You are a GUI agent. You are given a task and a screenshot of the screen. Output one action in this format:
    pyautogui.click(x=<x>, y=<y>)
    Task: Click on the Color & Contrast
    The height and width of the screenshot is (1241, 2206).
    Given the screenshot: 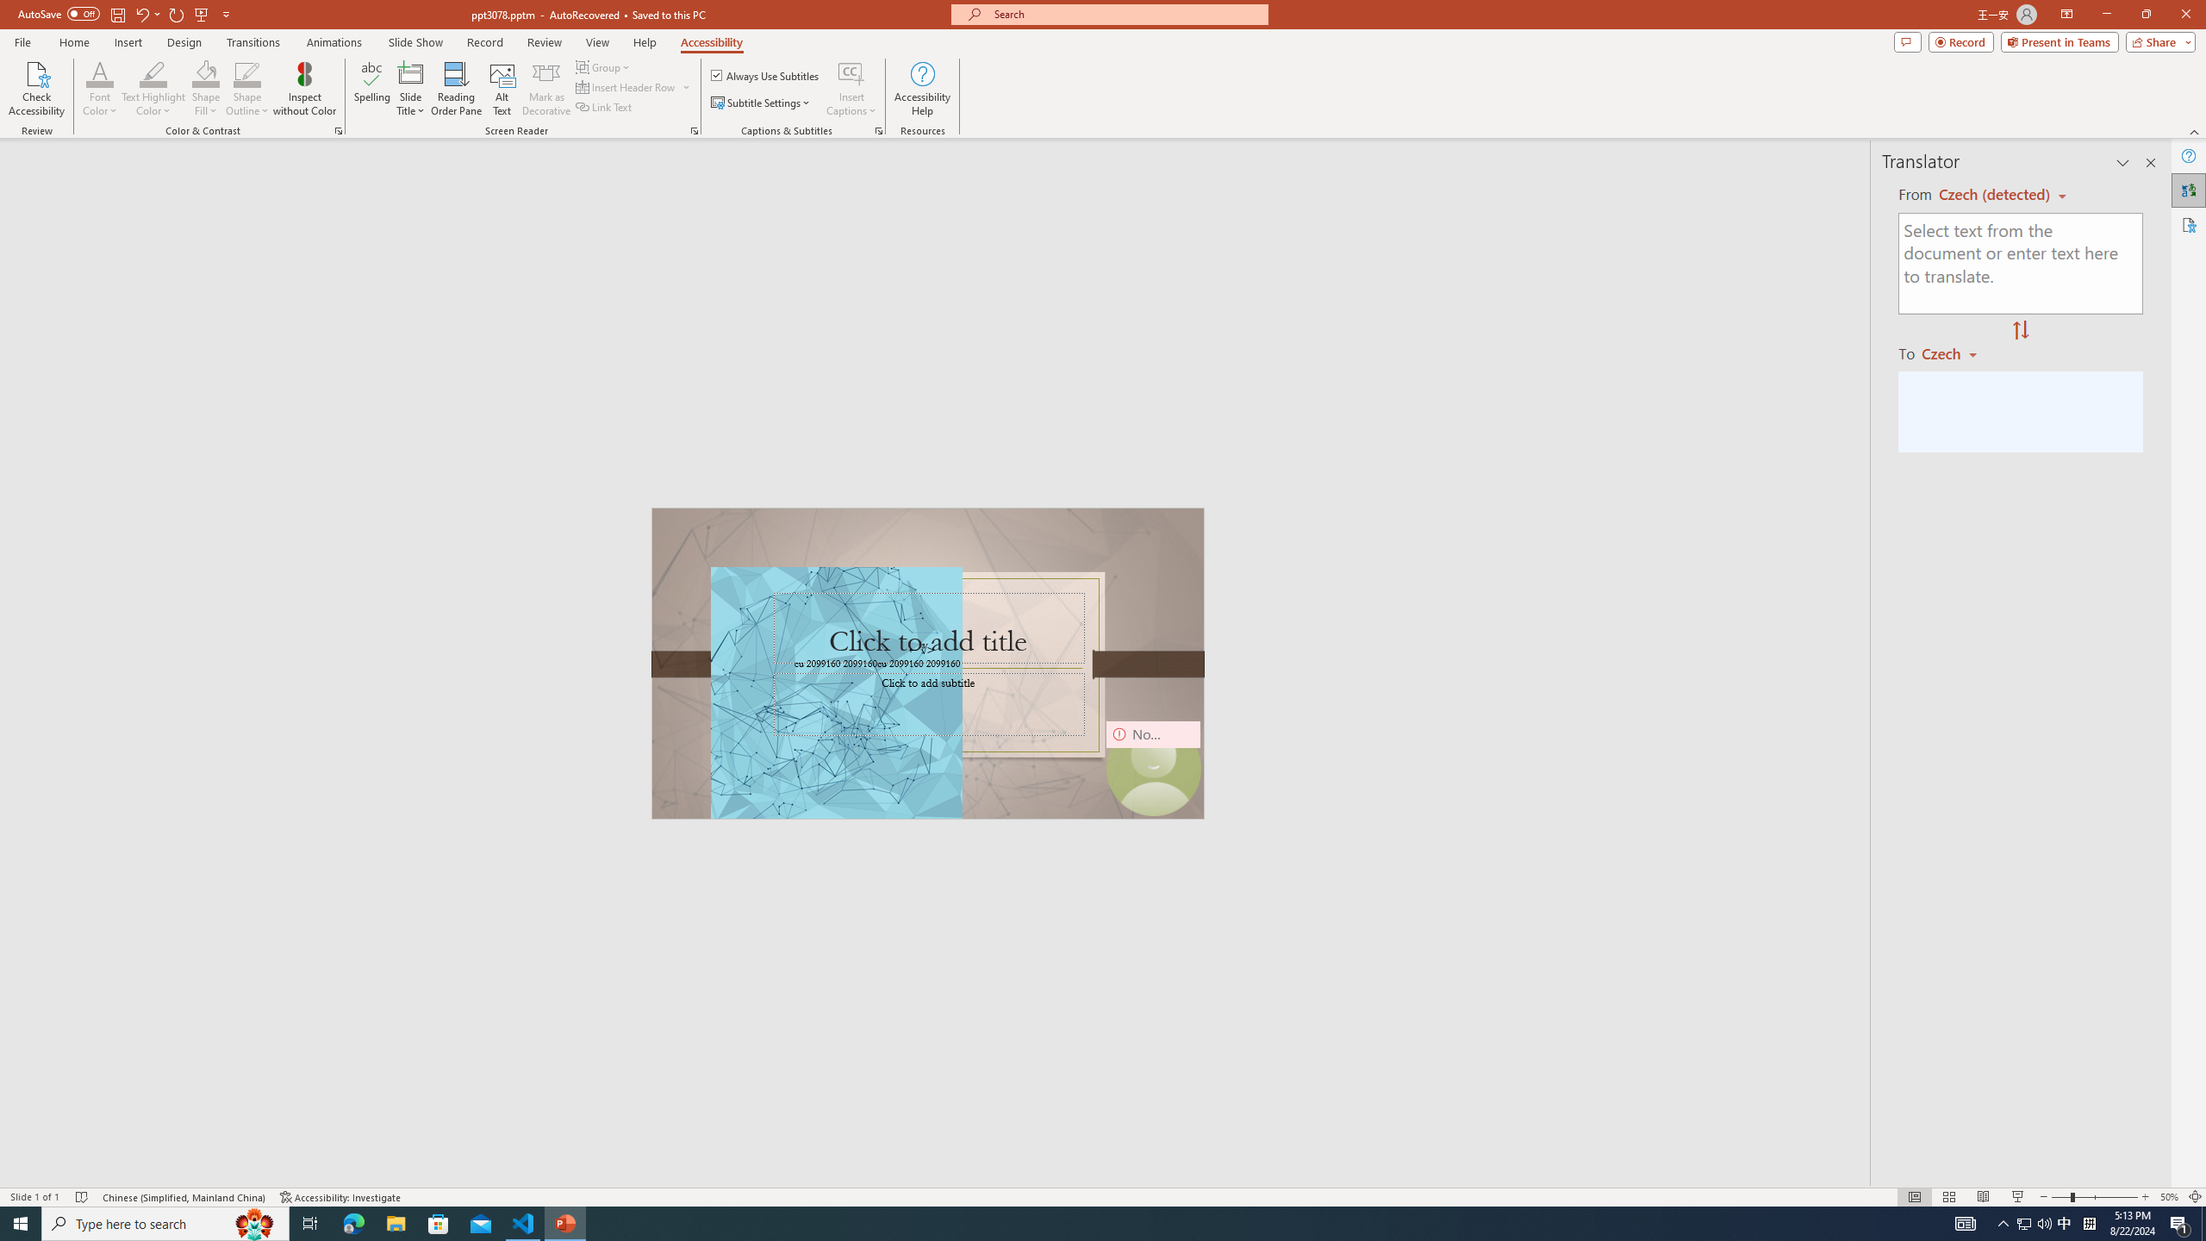 What is the action you would take?
    pyautogui.click(x=338, y=131)
    